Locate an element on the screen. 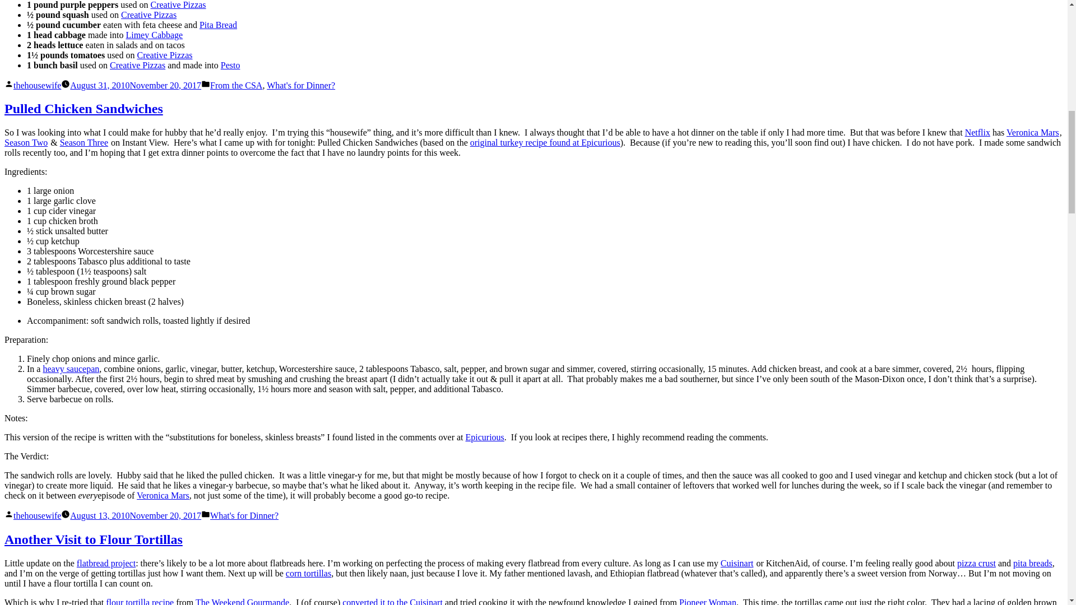  Creative Pizzas is located at coordinates (164, 55).